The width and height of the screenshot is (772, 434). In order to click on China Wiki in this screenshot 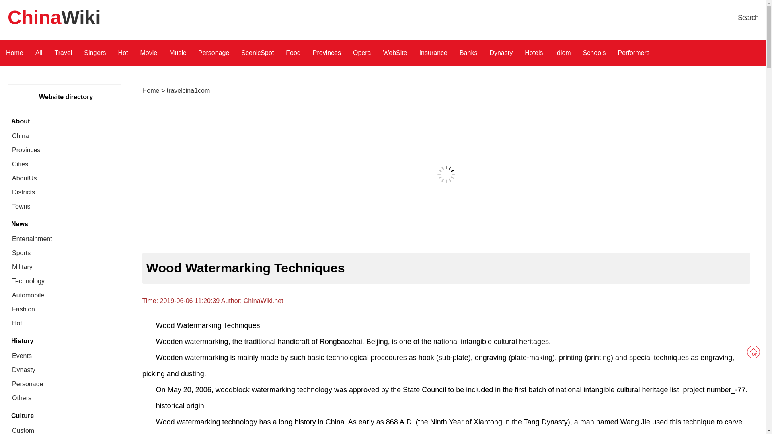, I will do `click(748, 18)`.